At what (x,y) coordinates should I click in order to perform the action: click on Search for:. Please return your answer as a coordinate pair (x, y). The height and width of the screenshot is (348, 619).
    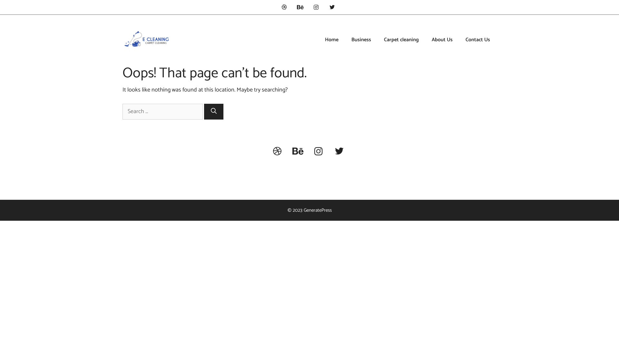
    Looking at the image, I should click on (162, 111).